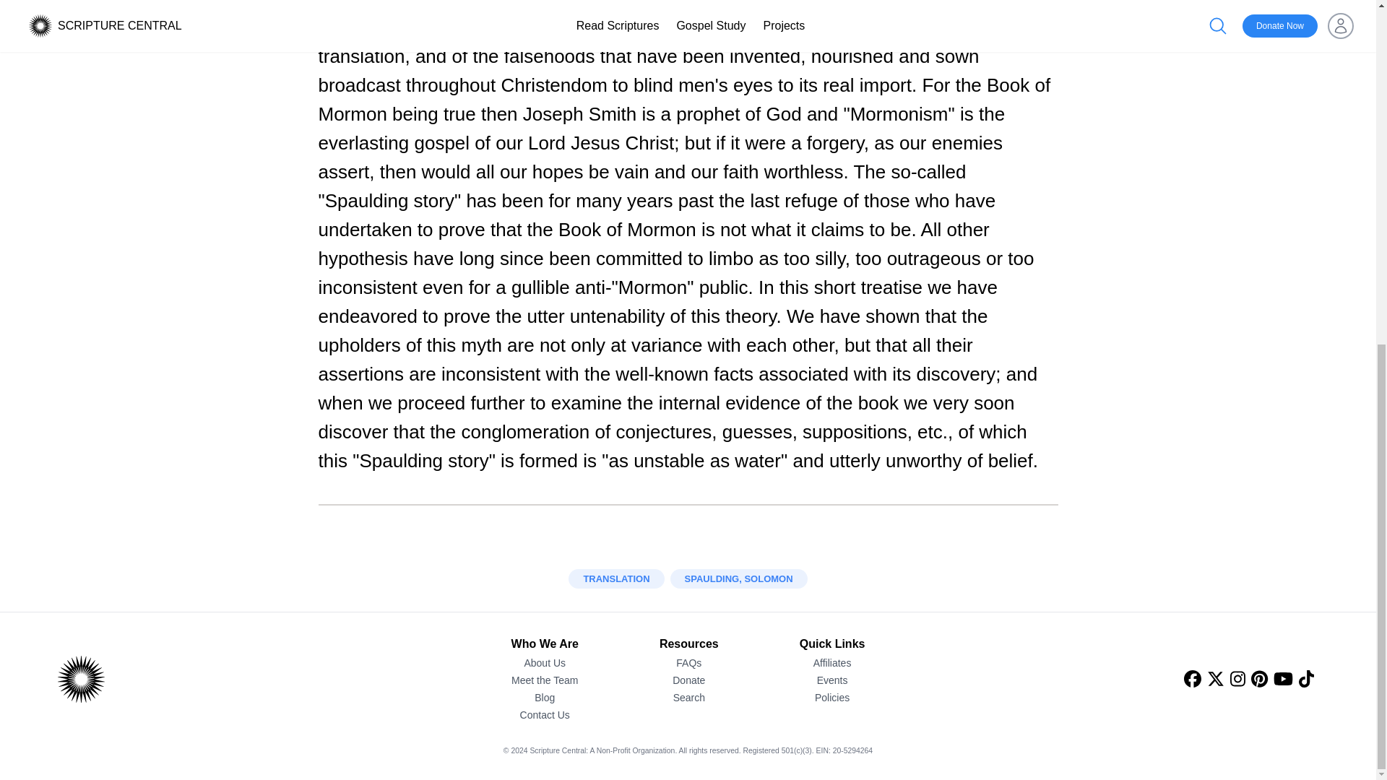  I want to click on Contact Us, so click(545, 715).